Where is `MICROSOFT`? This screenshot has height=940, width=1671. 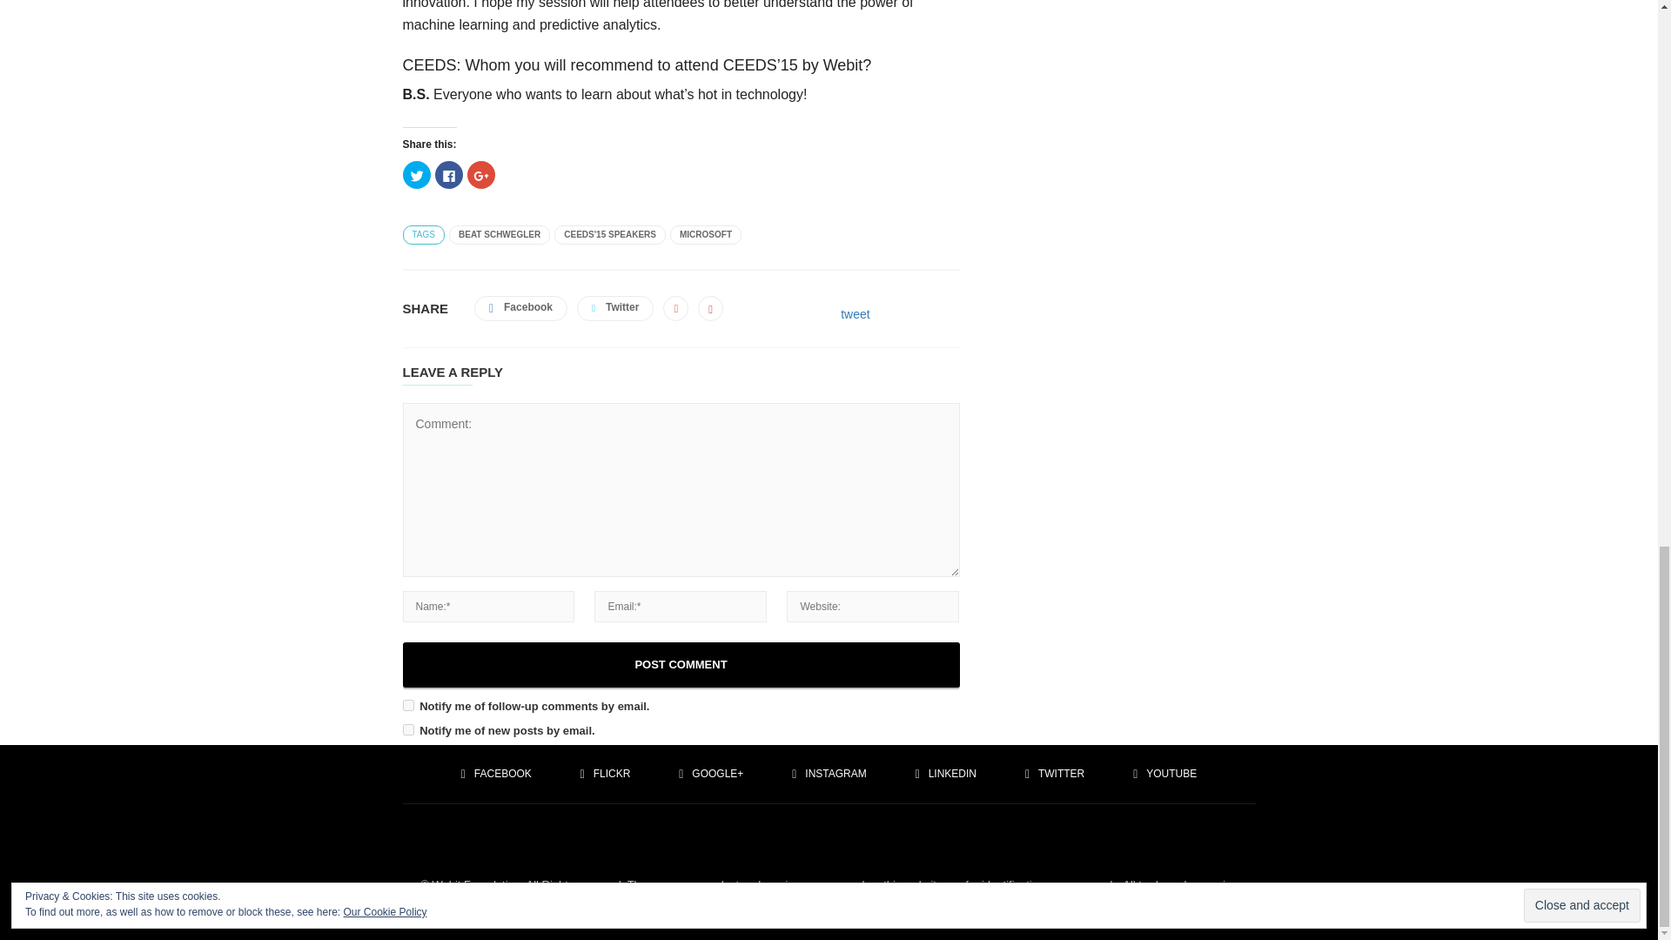
MICROSOFT is located at coordinates (705, 235).